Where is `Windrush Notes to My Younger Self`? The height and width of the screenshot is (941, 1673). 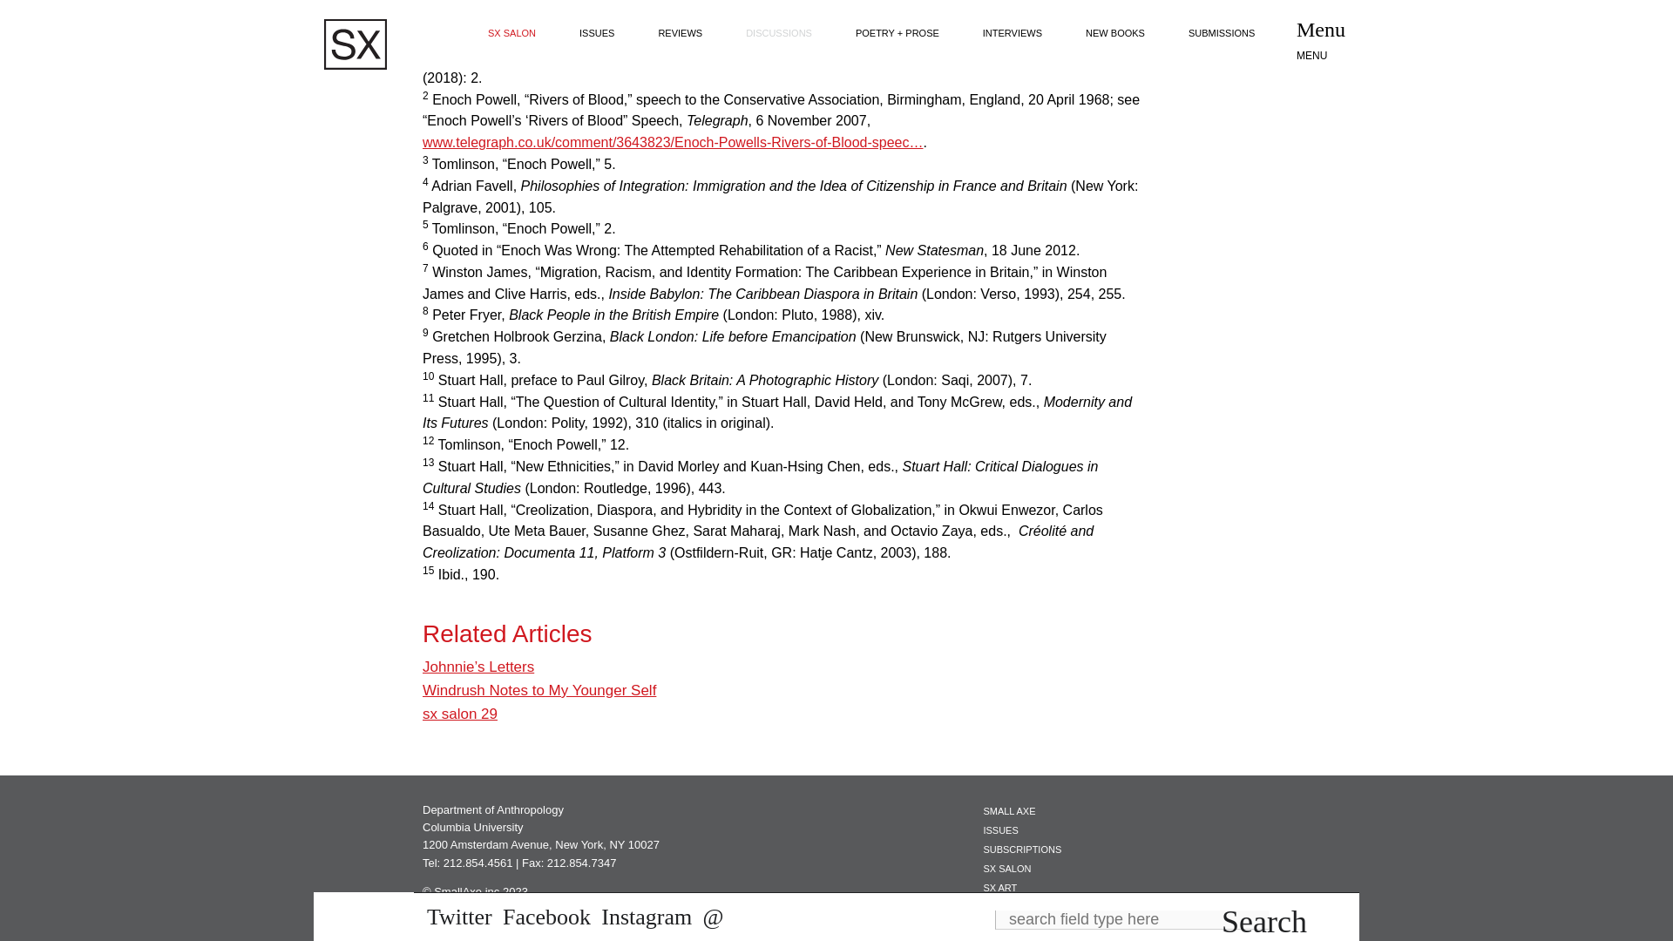
Windrush Notes to My Younger Self is located at coordinates (538, 690).